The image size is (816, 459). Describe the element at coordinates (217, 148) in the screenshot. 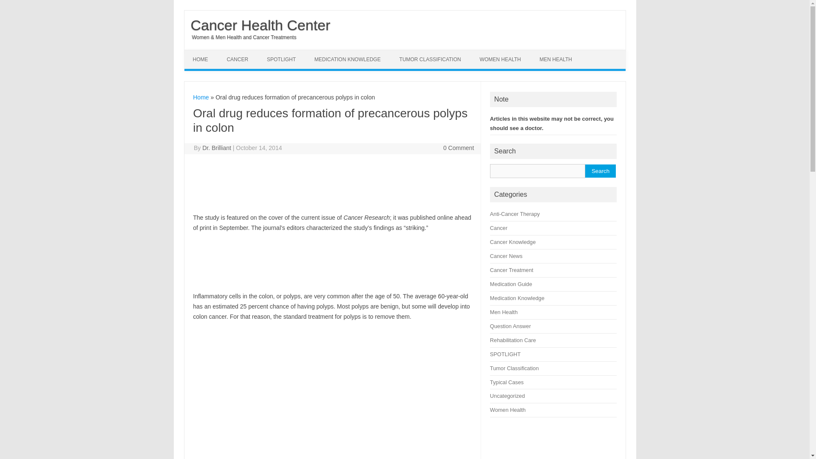

I see `Dr. Brilliant` at that location.